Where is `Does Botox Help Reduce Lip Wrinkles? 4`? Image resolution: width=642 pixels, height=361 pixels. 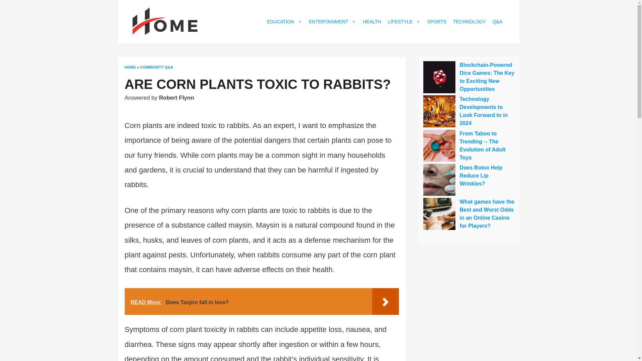
Does Botox Help Reduce Lip Wrinkles? 4 is located at coordinates (439, 180).